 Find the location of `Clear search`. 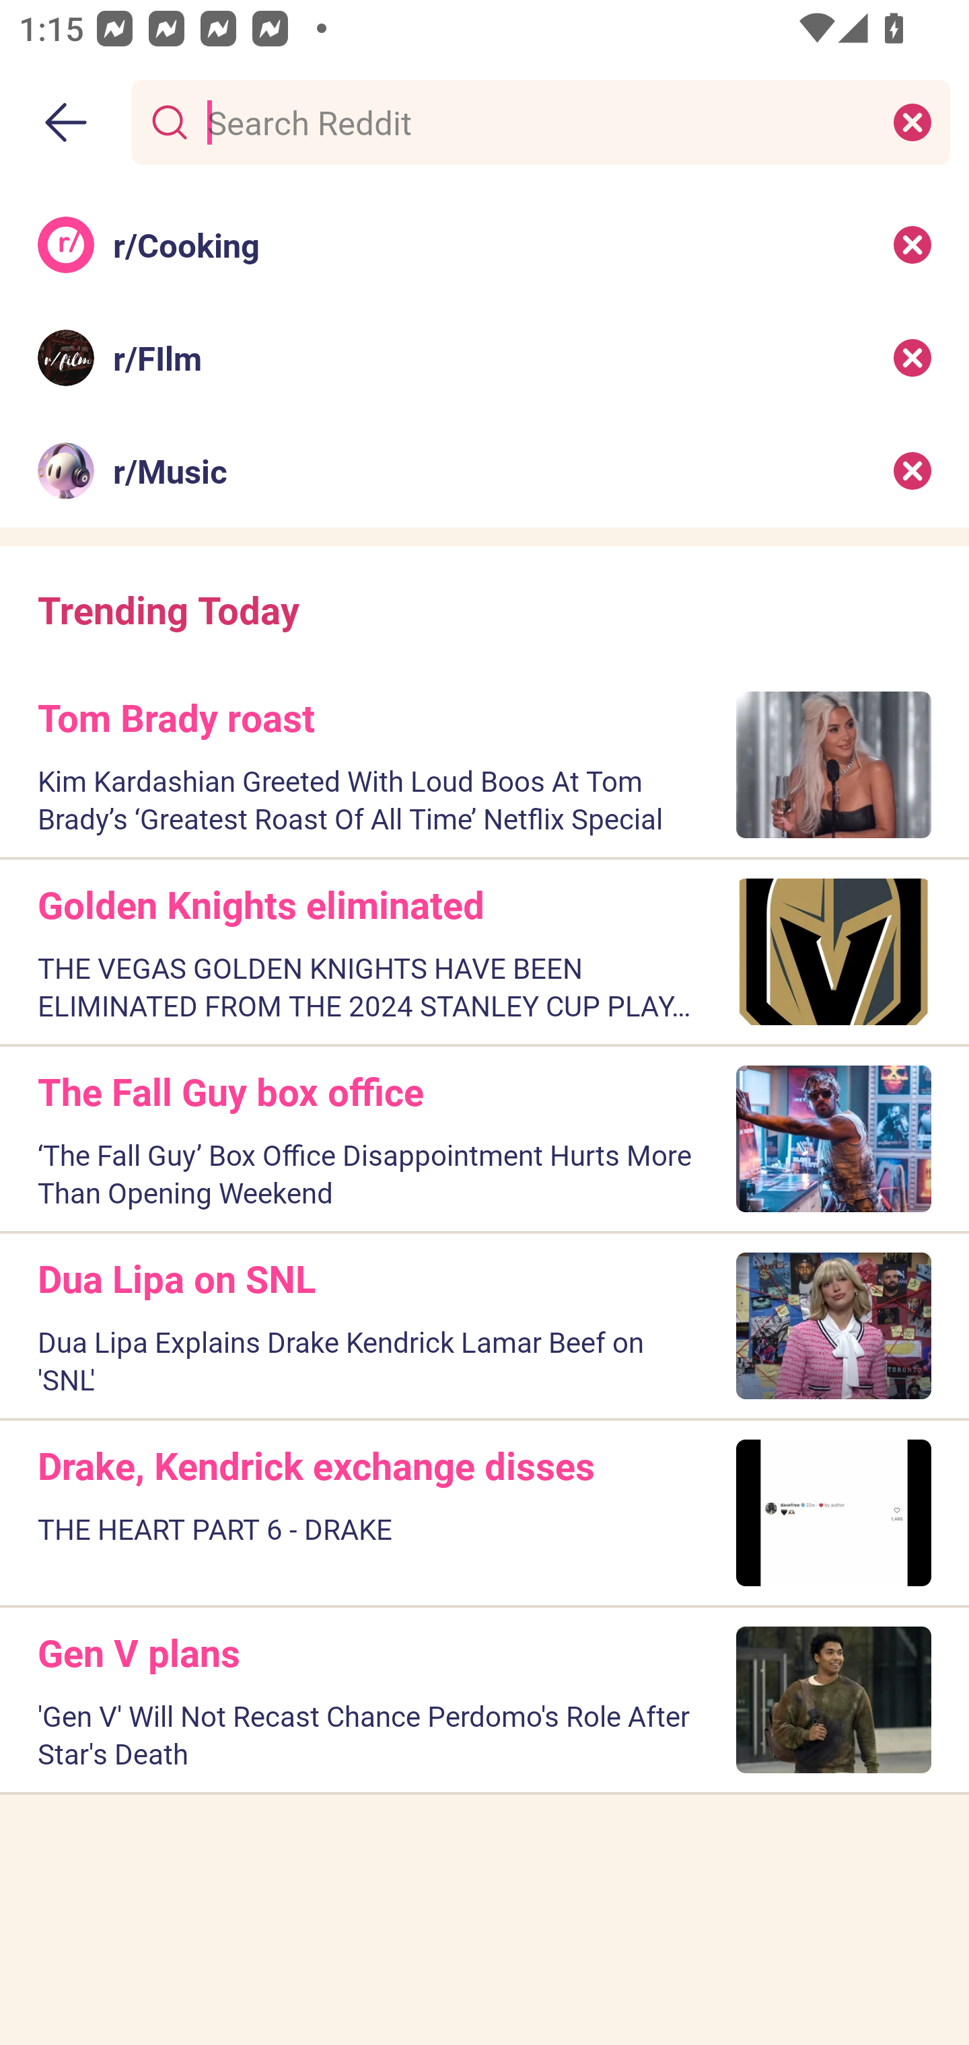

Clear search is located at coordinates (912, 121).